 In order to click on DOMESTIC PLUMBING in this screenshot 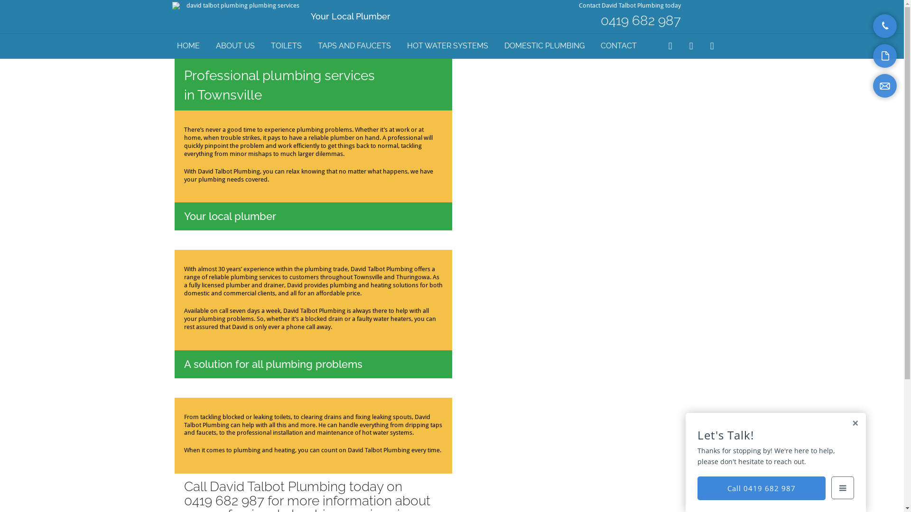, I will do `click(544, 46)`.